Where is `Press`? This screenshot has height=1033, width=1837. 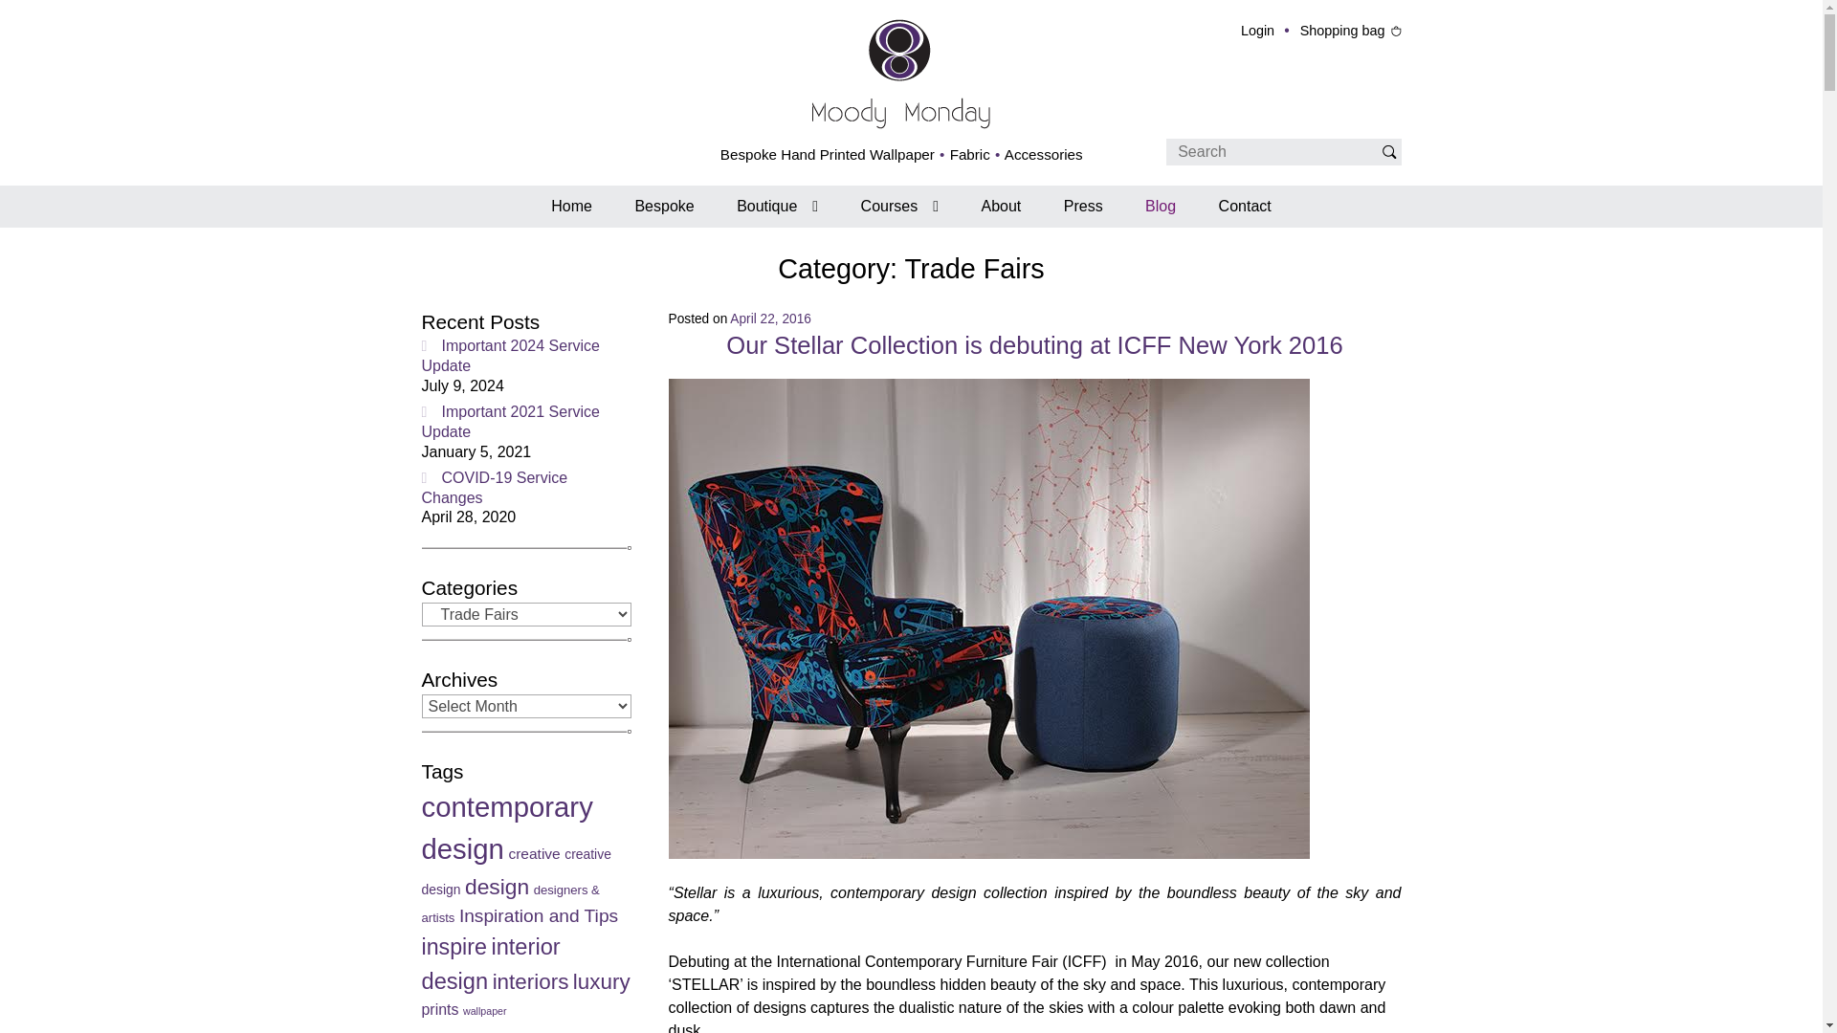
Press is located at coordinates (1083, 207).